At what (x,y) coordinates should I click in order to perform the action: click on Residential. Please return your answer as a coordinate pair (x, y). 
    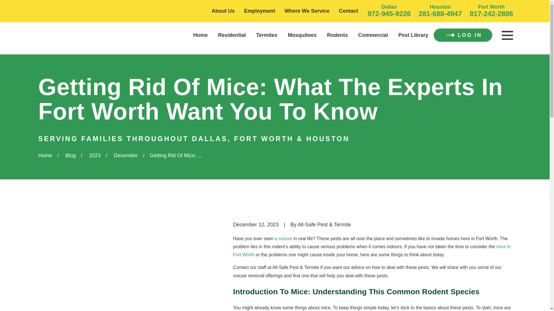
    Looking at the image, I should click on (232, 35).